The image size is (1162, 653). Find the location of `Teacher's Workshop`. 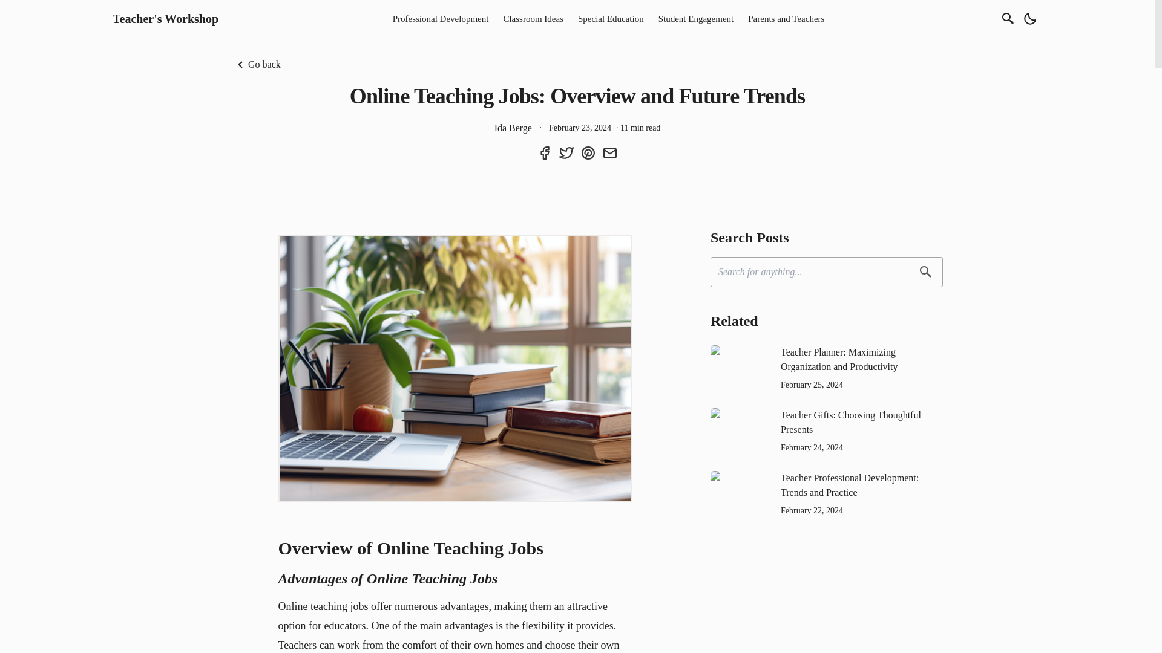

Teacher's Workshop is located at coordinates (165, 19).